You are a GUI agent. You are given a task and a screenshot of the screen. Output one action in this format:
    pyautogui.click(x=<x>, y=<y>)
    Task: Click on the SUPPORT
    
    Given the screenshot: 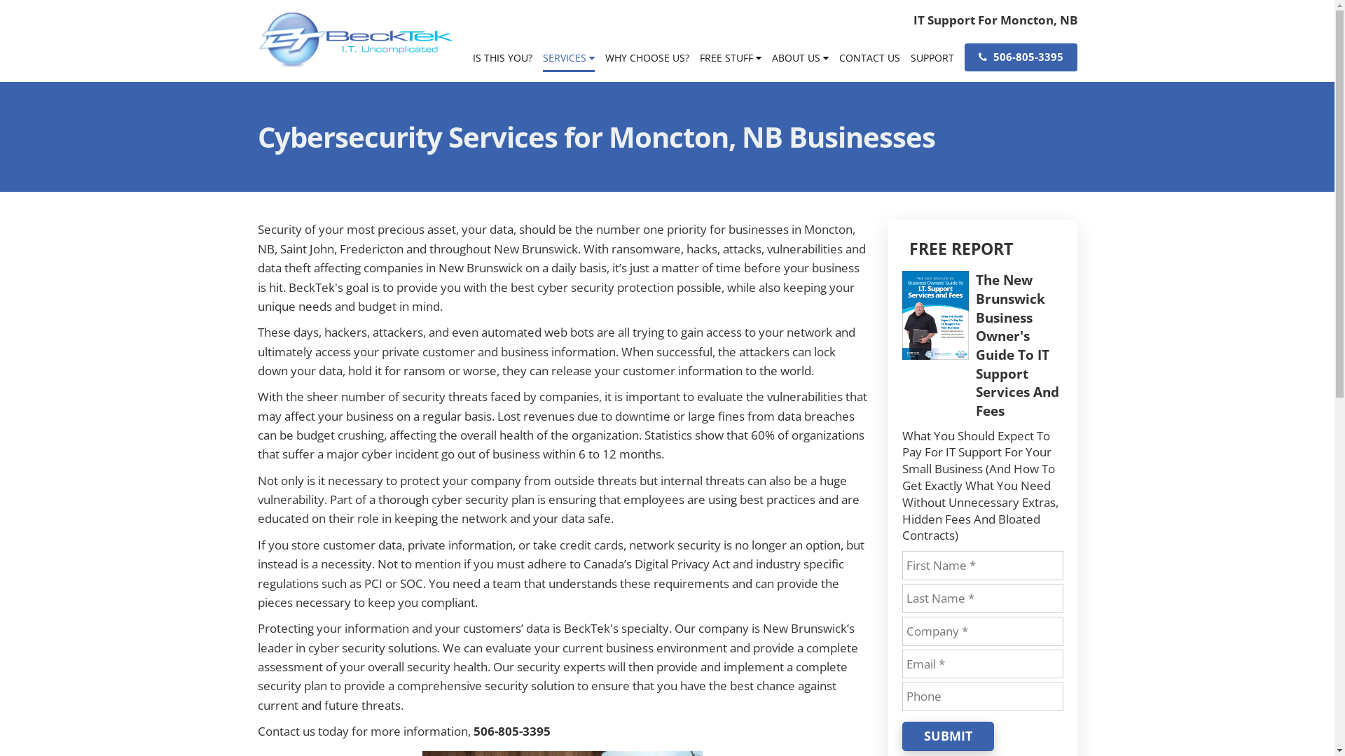 What is the action you would take?
    pyautogui.click(x=932, y=63)
    